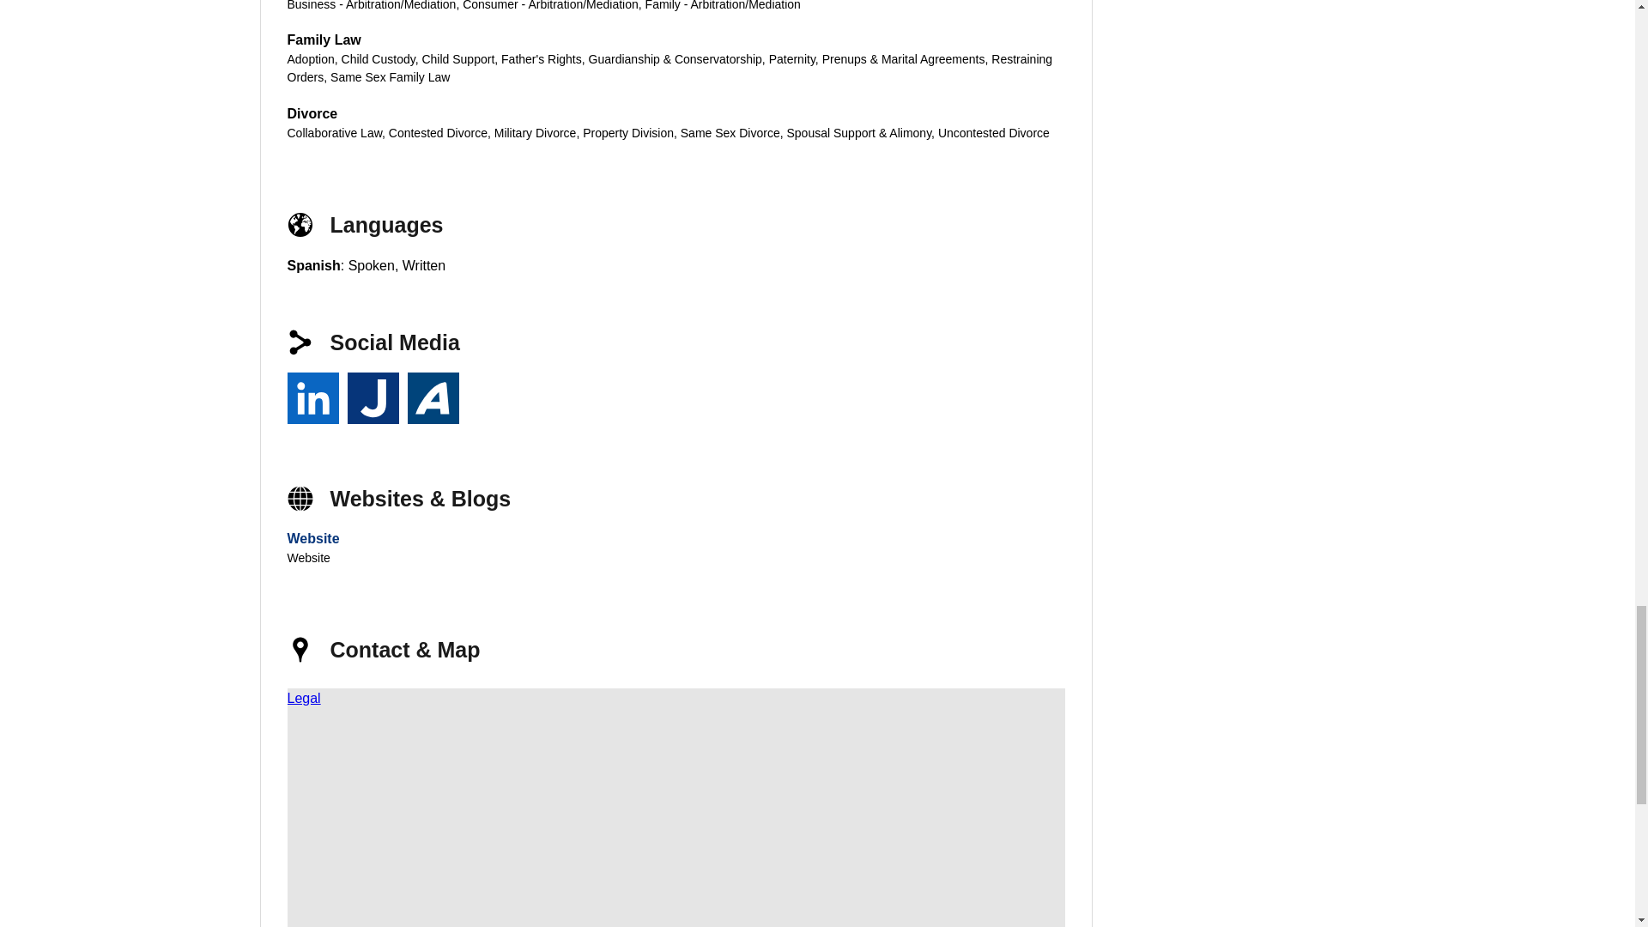 The height and width of the screenshot is (927, 1648). Describe the element at coordinates (312, 398) in the screenshot. I see `LinkedIn` at that location.